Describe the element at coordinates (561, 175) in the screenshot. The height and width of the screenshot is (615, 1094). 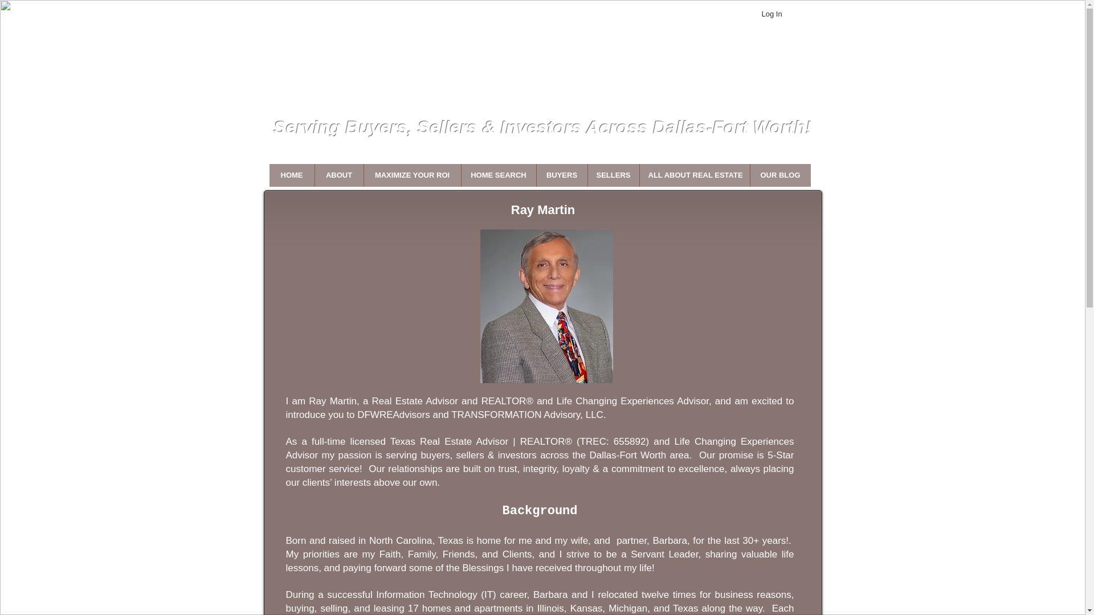
I see `BUYERS` at that location.